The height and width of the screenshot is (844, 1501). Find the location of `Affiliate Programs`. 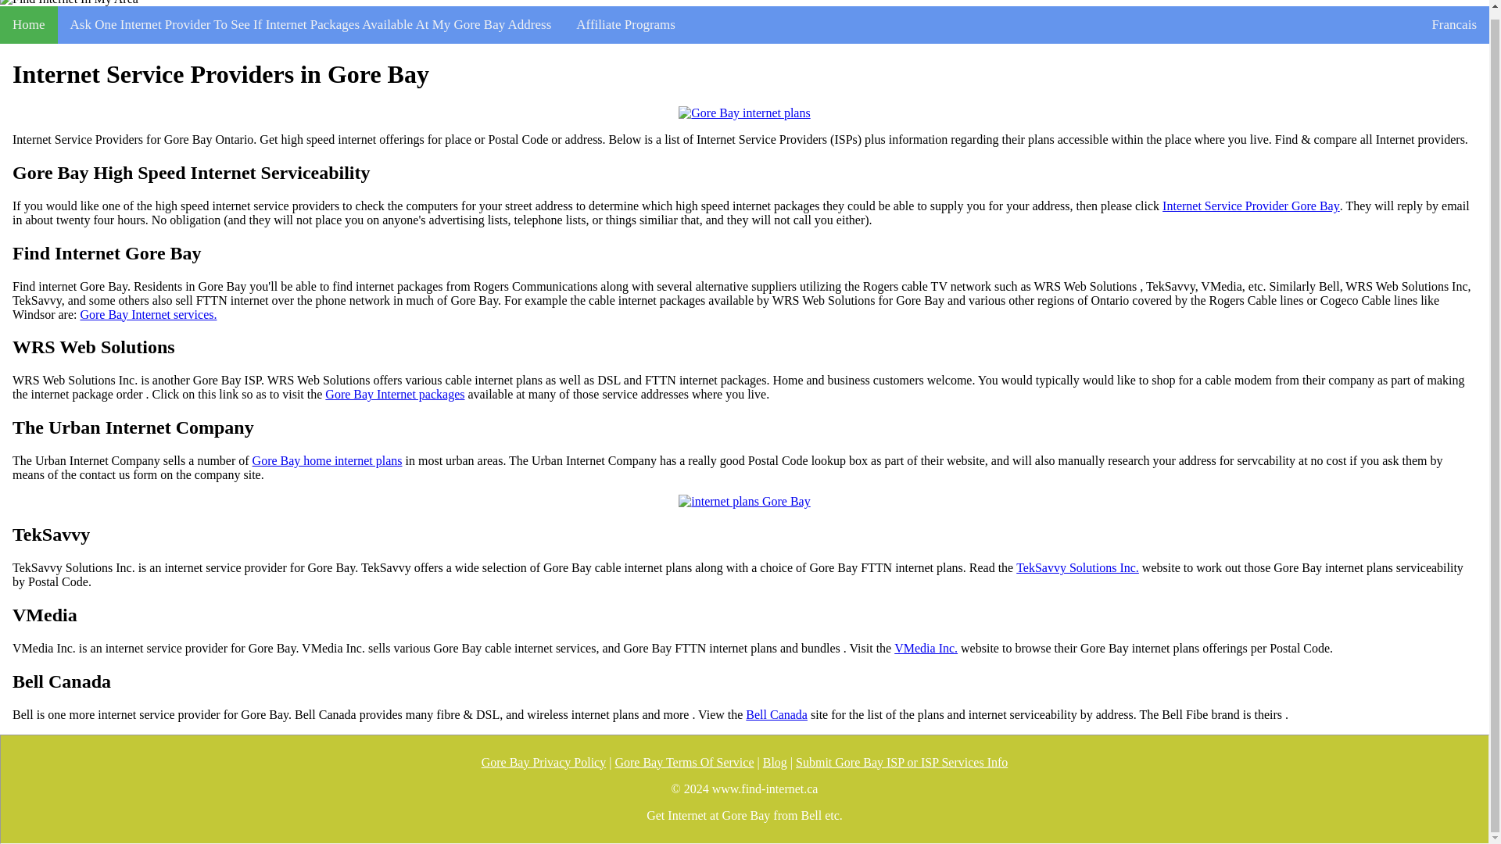

Affiliate Programs is located at coordinates (625, 25).